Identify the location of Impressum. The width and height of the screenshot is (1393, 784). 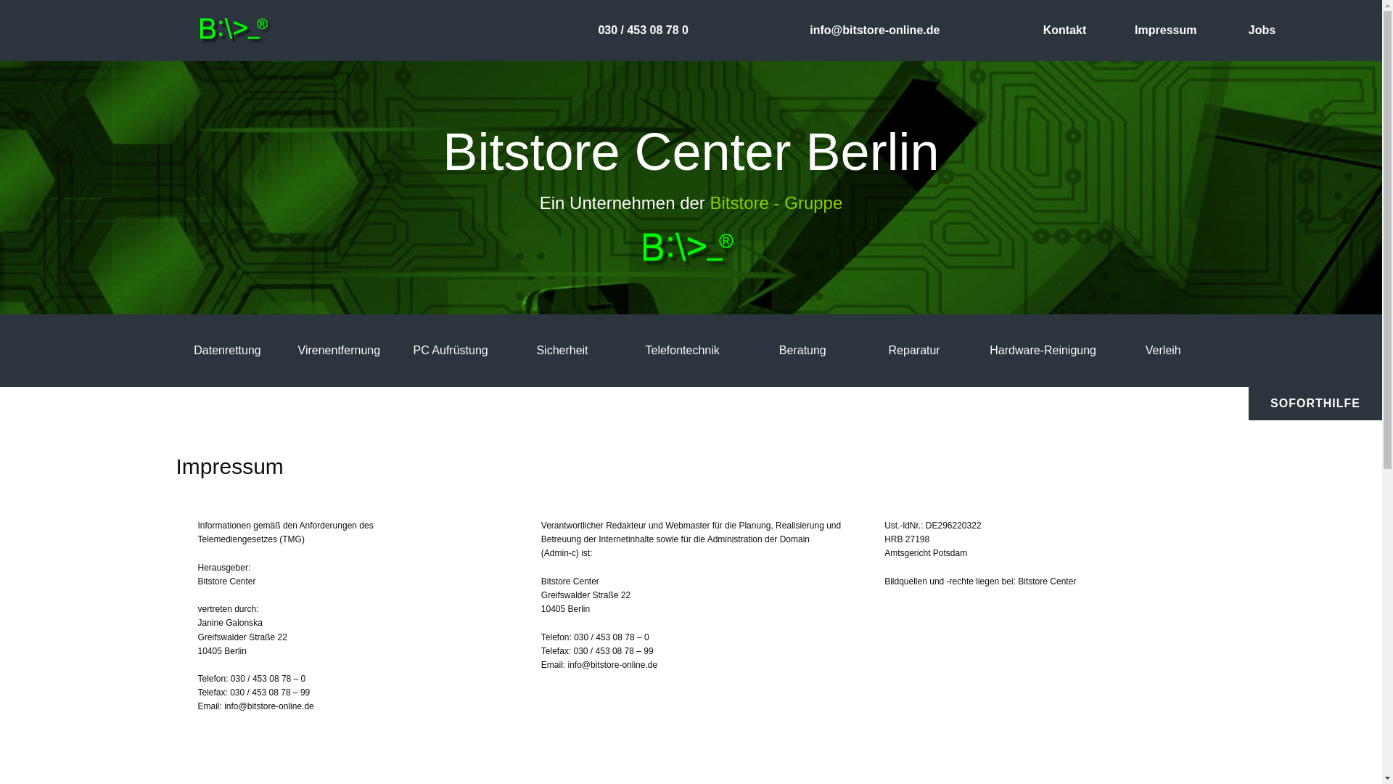
(1165, 30).